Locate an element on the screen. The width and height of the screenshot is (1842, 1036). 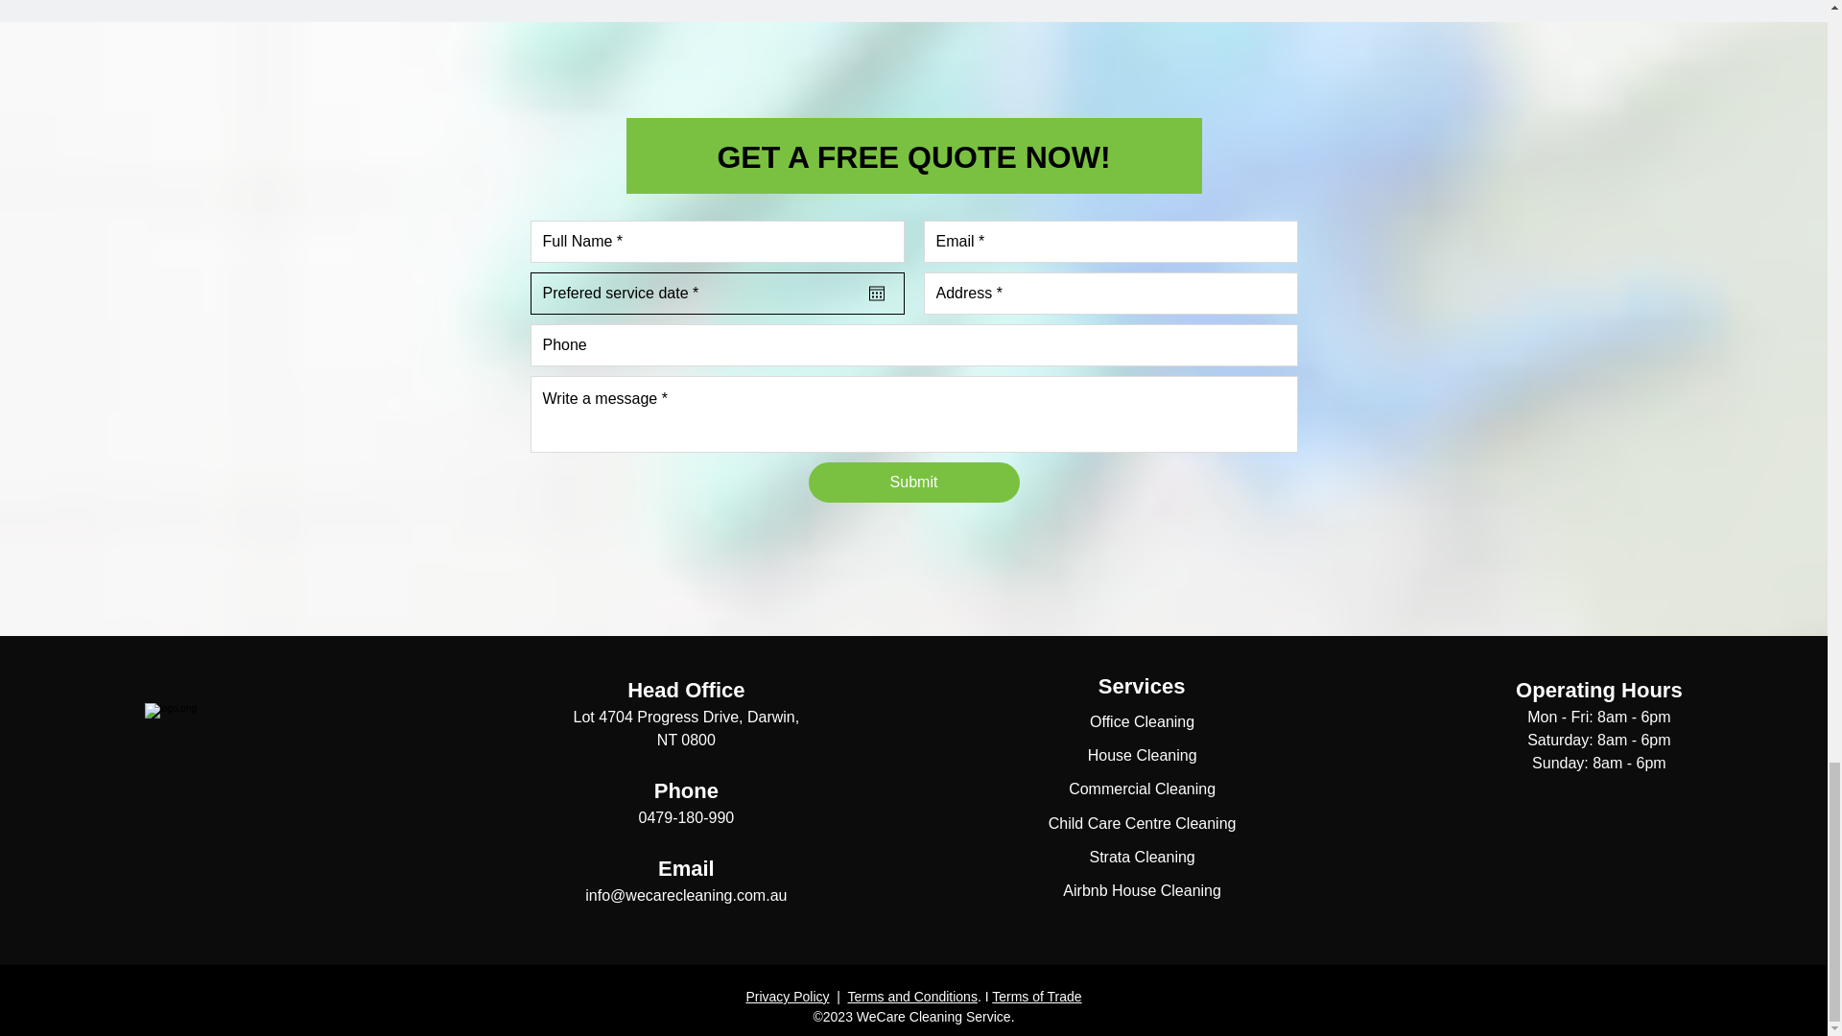
Airbnb House Cleaning is located at coordinates (1142, 890).